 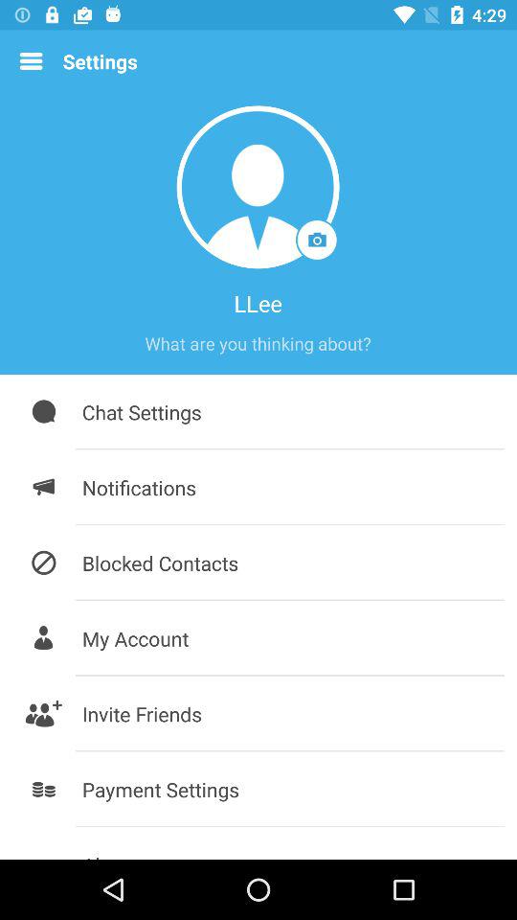 What do you see at coordinates (258, 303) in the screenshot?
I see `select the llee` at bounding box center [258, 303].